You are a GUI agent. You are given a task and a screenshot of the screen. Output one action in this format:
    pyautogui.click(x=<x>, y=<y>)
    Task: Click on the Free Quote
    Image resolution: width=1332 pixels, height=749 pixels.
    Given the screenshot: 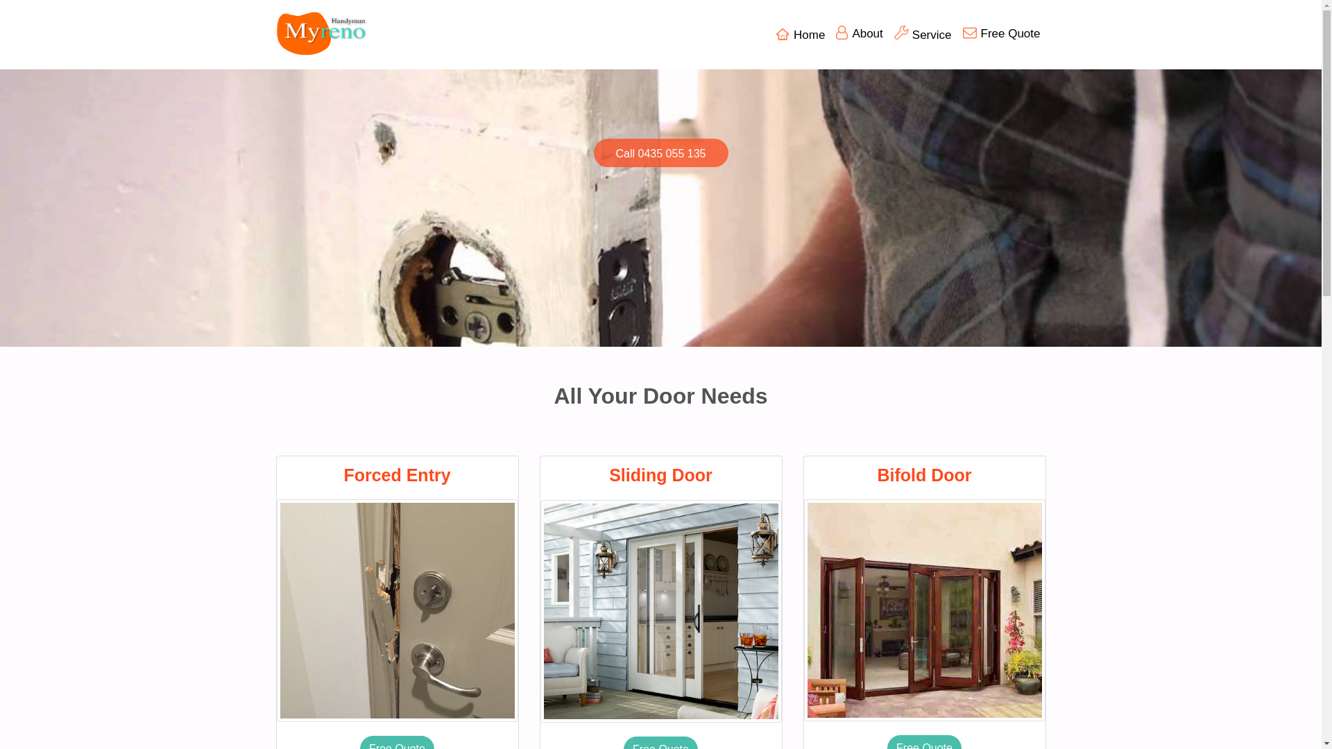 What is the action you would take?
    pyautogui.click(x=1002, y=34)
    